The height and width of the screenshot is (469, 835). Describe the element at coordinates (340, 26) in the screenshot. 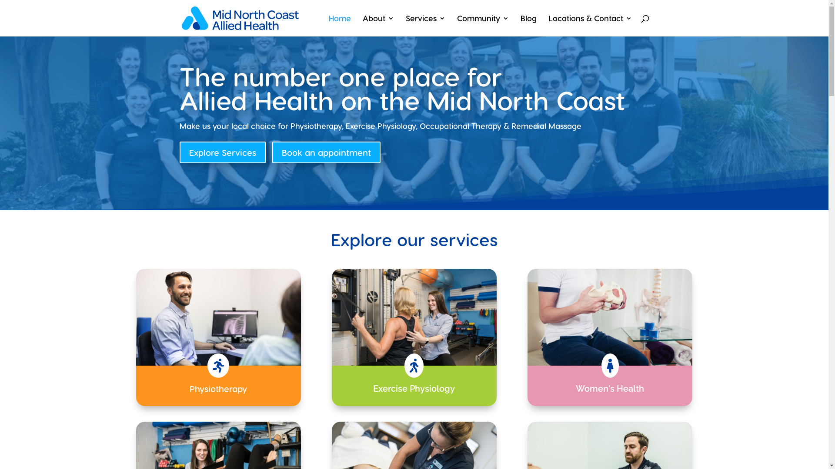

I see `Home` at that location.